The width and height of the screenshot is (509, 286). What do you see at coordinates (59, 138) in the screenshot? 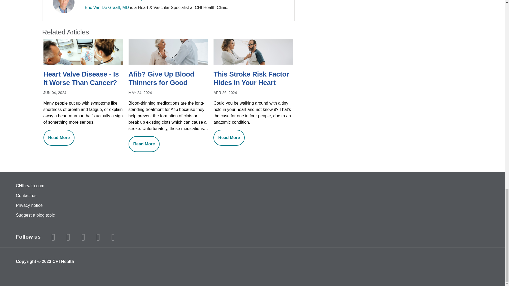
I see `Read More` at bounding box center [59, 138].